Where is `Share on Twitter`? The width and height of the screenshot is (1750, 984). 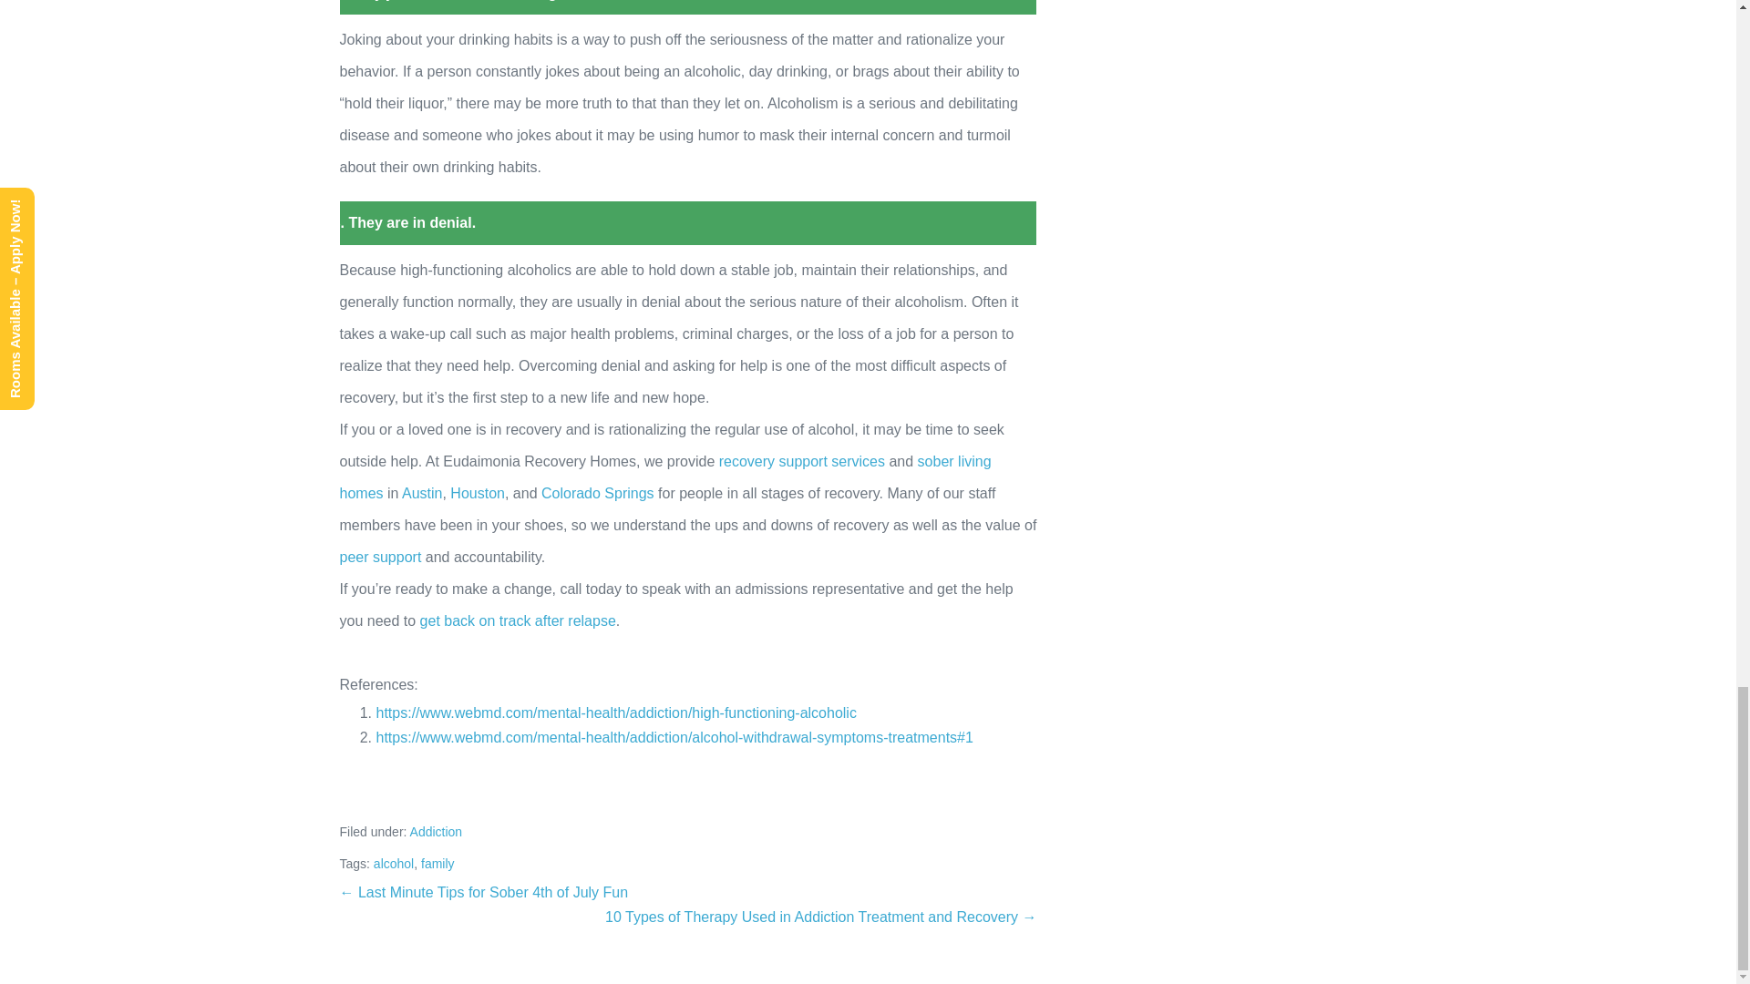 Share on Twitter is located at coordinates (410, 790).